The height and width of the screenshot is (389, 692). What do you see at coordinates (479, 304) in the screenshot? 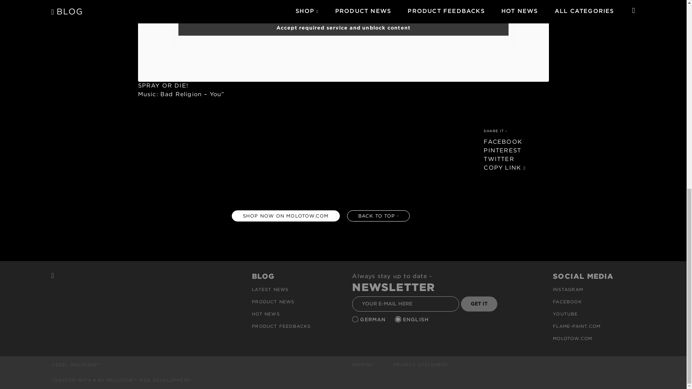
I see `GET IT` at bounding box center [479, 304].